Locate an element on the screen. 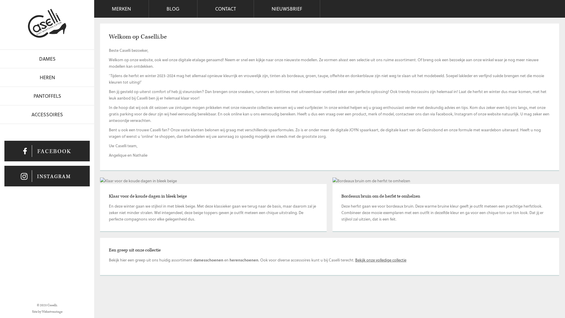 The height and width of the screenshot is (318, 565). Klaar voor de koude dagen in bleek beige  is located at coordinates (138, 181).